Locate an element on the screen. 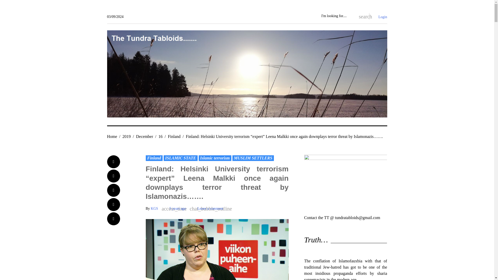 The width and height of the screenshot is (498, 280). Home is located at coordinates (112, 136).